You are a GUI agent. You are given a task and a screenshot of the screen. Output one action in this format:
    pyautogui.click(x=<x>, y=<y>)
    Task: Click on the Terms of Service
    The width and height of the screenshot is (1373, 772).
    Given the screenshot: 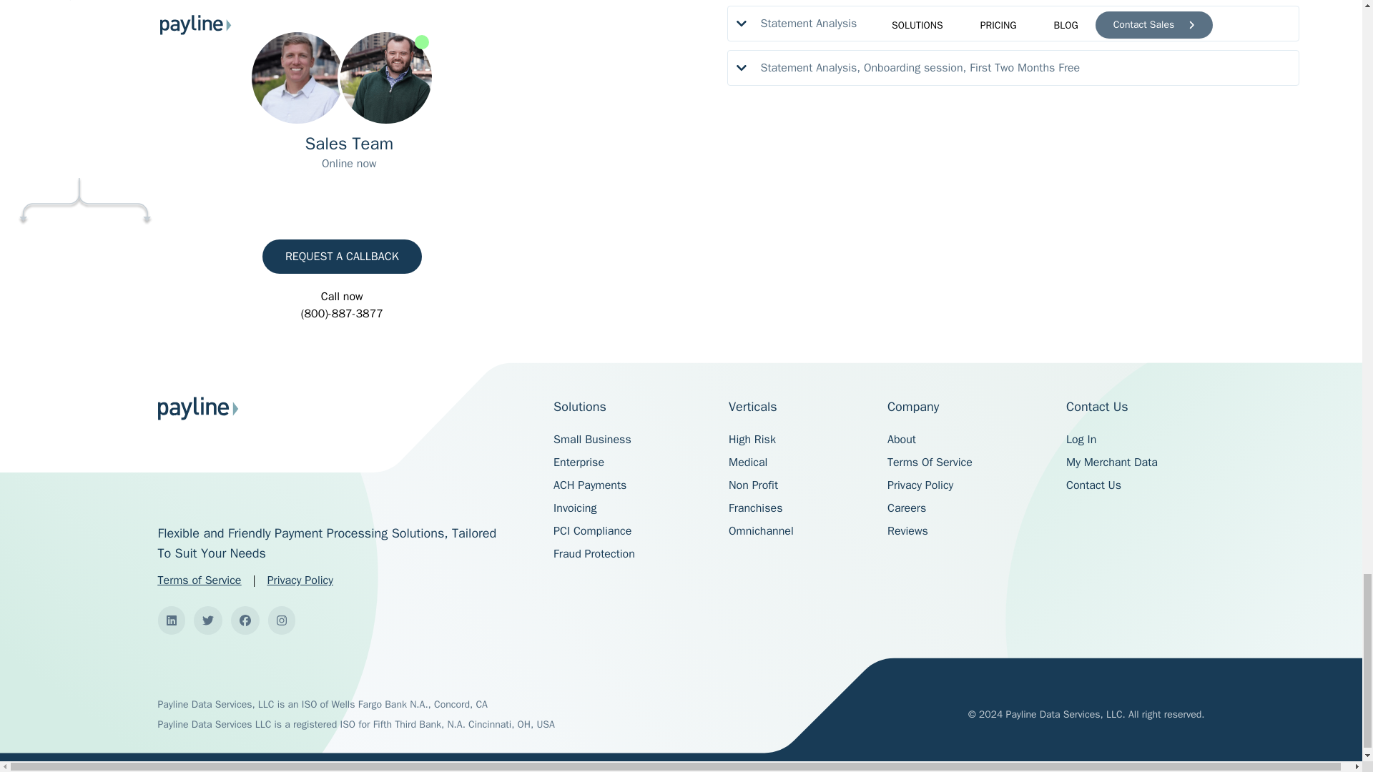 What is the action you would take?
    pyautogui.click(x=199, y=580)
    